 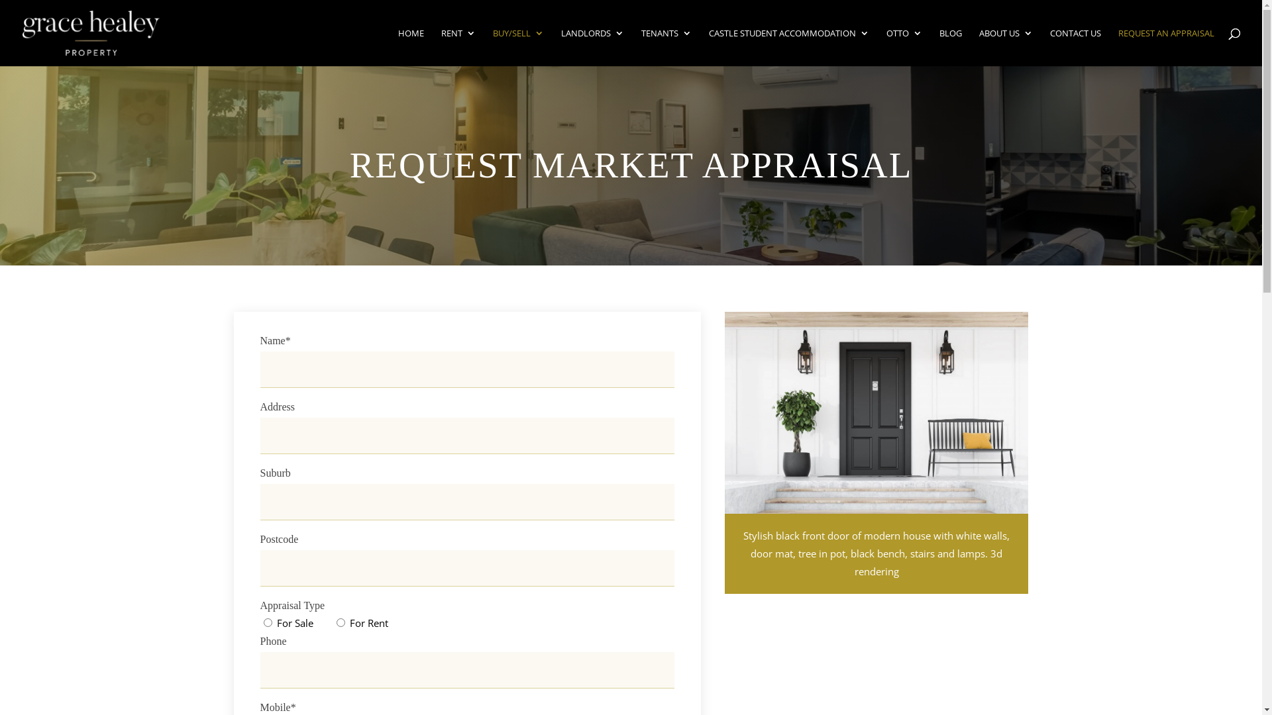 I want to click on RENT, so click(x=458, y=48).